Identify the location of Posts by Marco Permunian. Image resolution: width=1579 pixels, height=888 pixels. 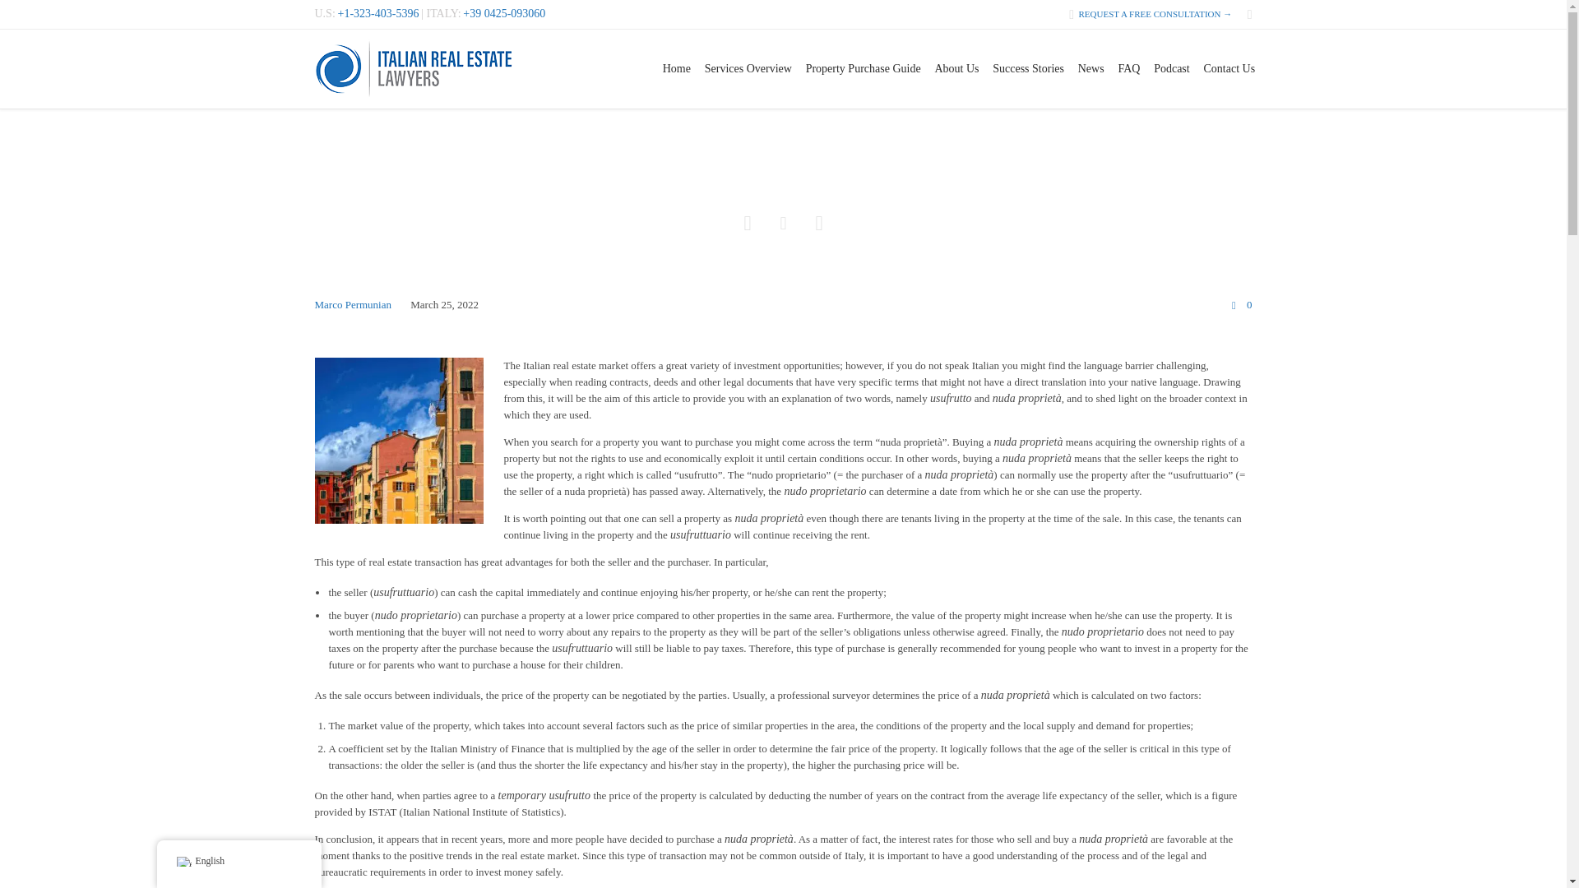
(353, 304).